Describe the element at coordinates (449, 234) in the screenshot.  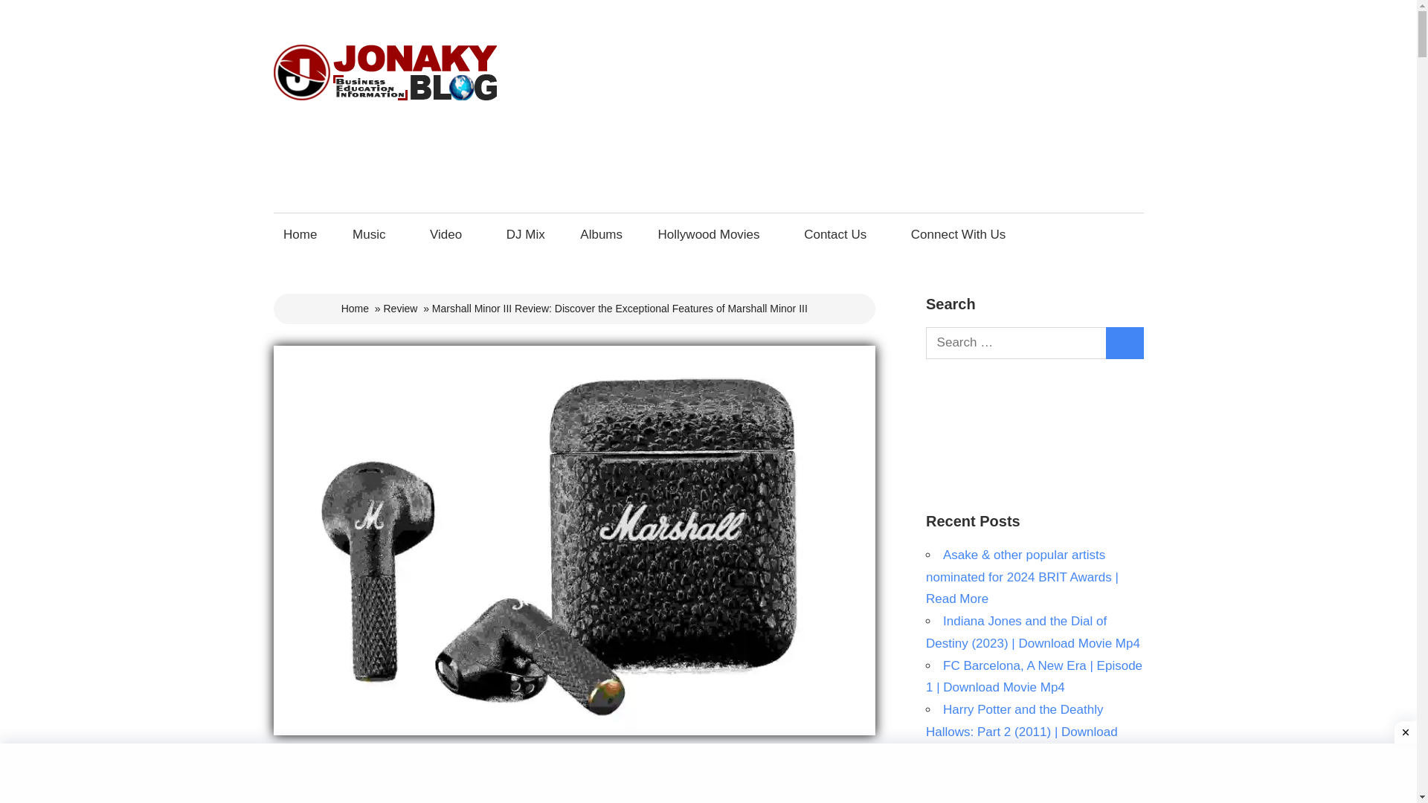
I see `Video` at that location.